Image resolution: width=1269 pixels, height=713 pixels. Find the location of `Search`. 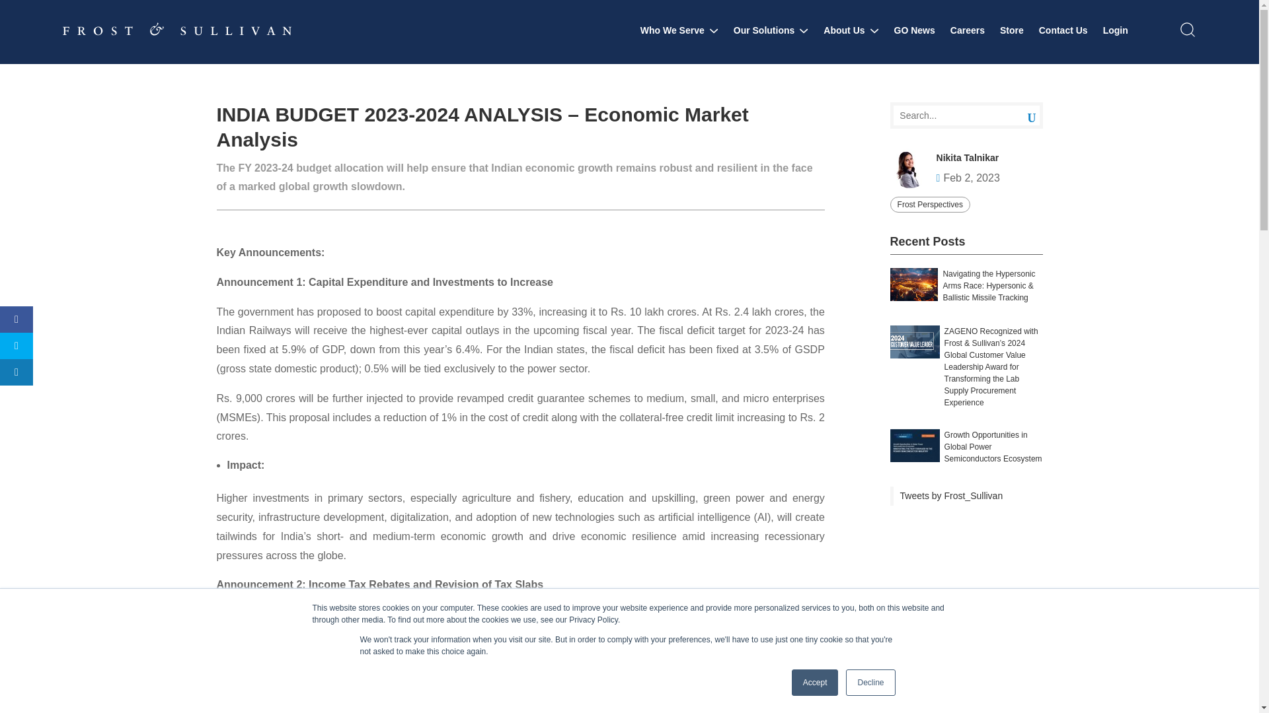

Search is located at coordinates (1022, 116).